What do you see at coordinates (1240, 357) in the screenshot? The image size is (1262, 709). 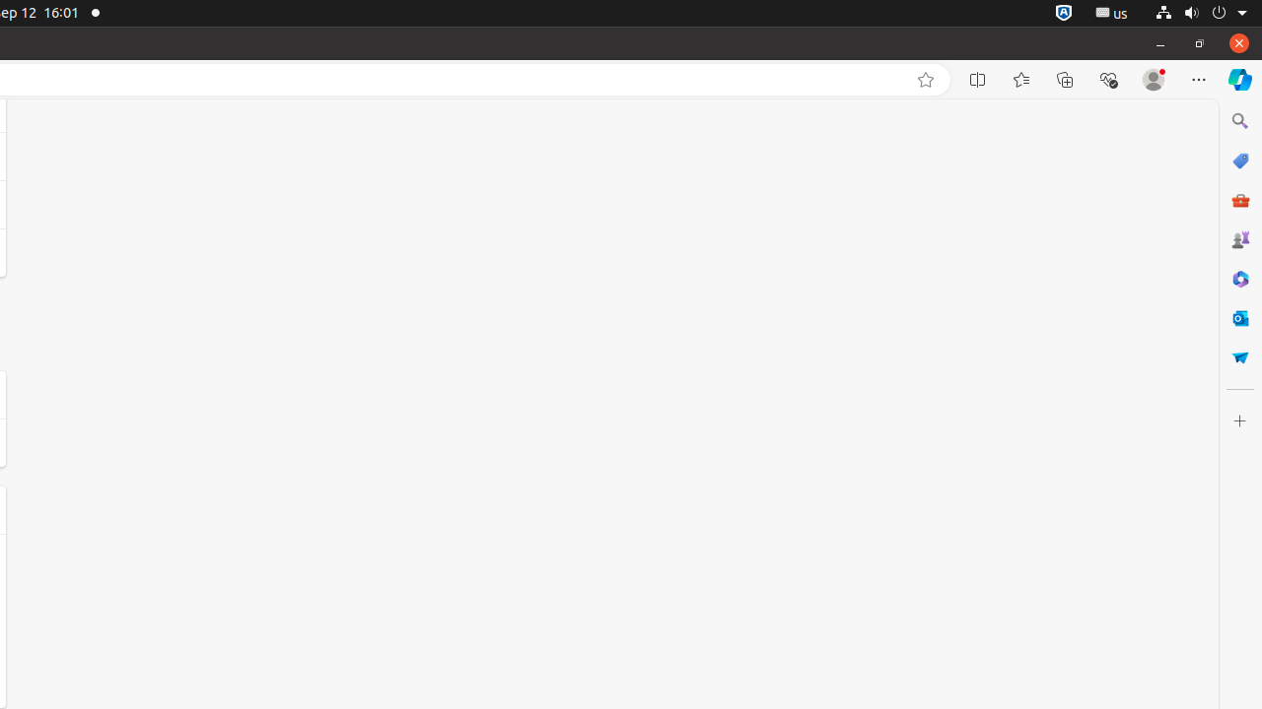 I see `Drop` at bounding box center [1240, 357].